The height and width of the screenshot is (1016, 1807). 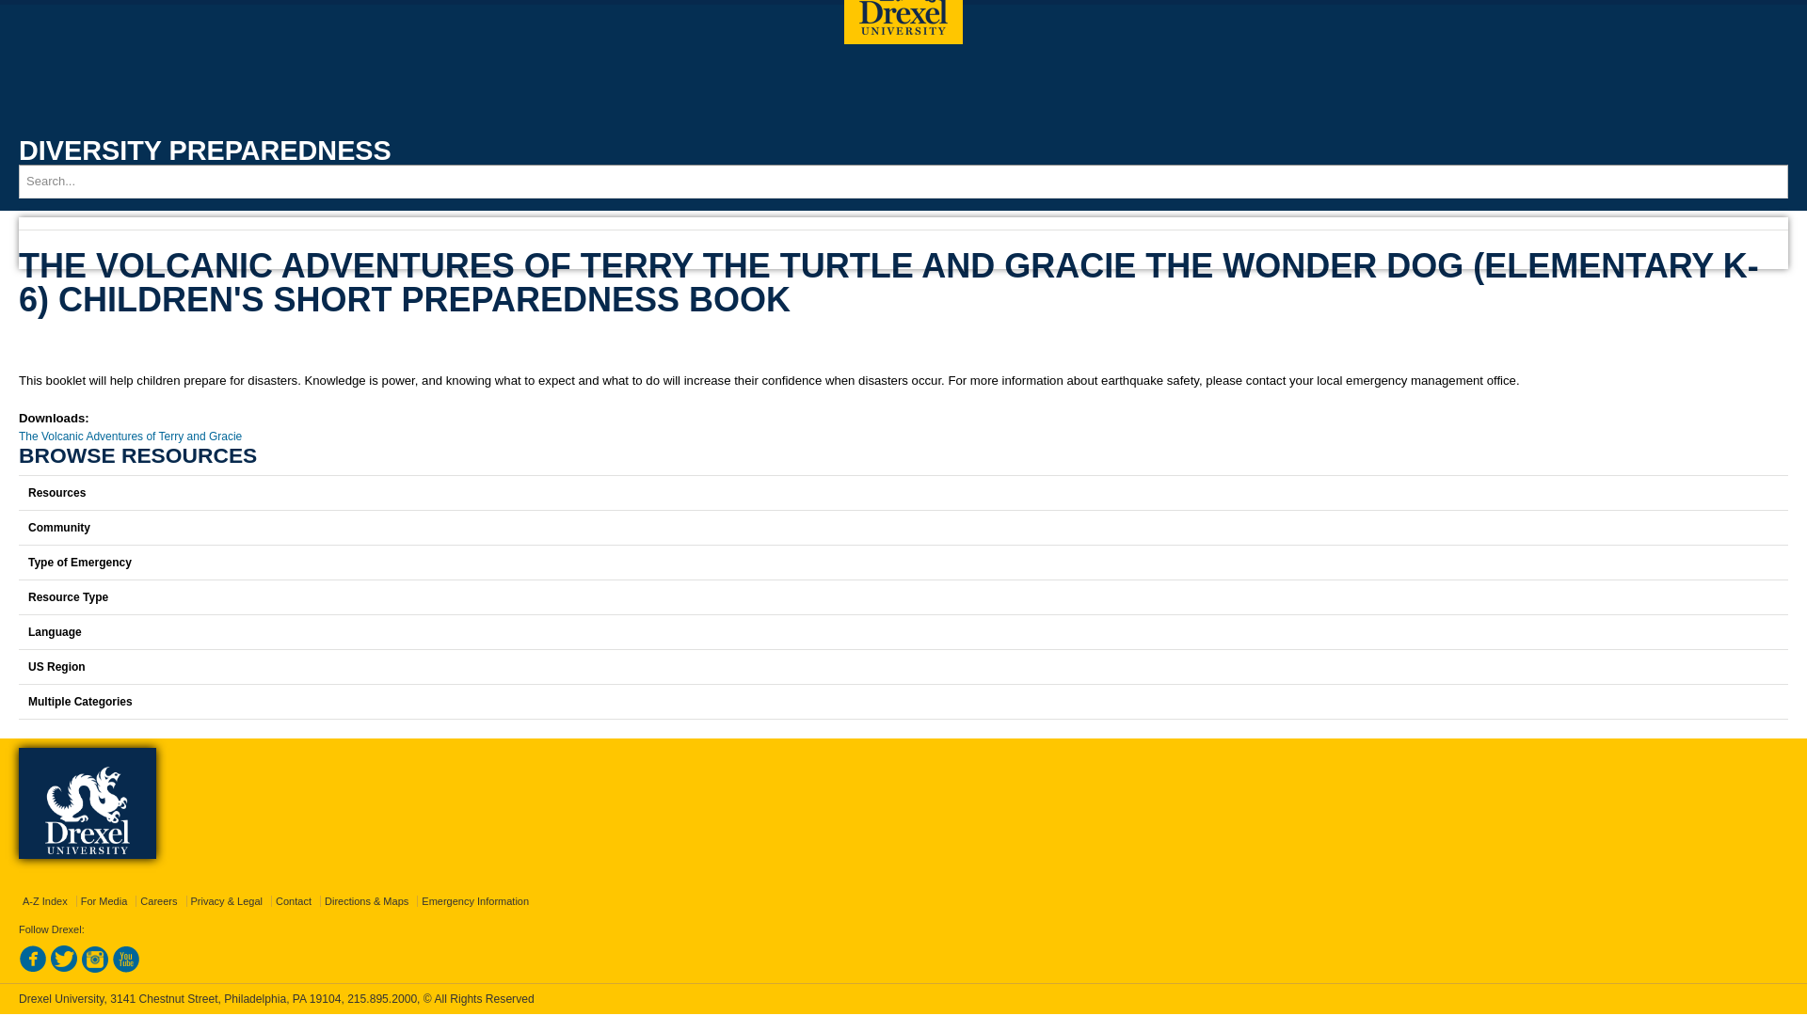 I want to click on Resources, so click(x=903, y=493).